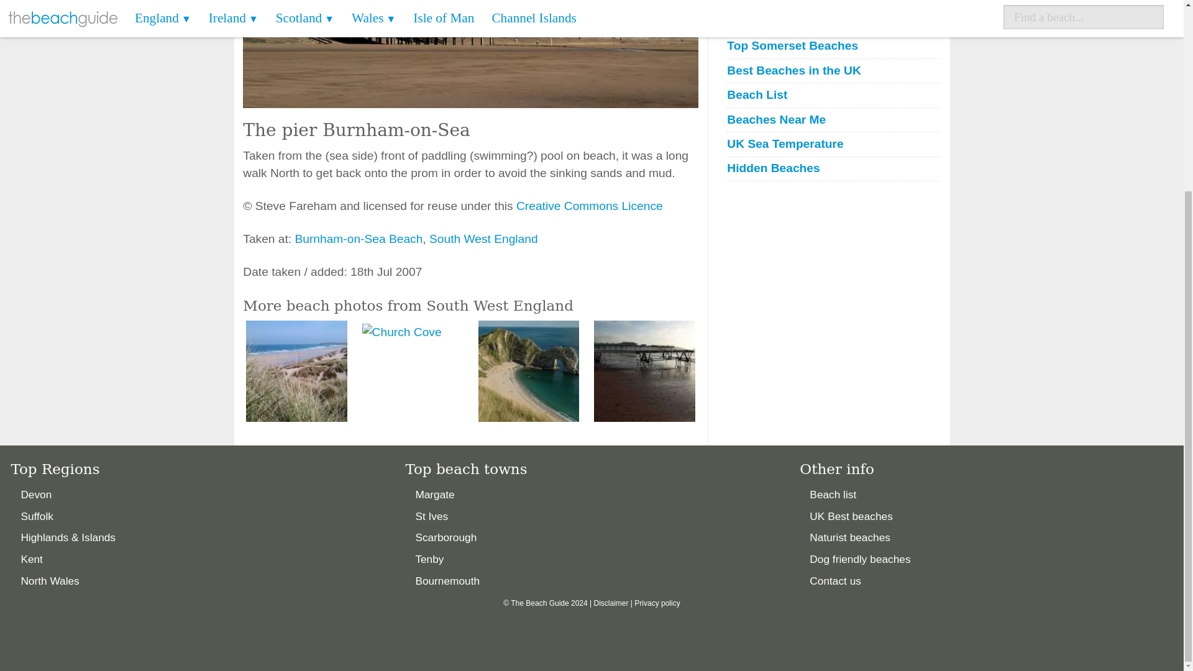 This screenshot has height=671, width=1193. I want to click on Beaches Near Me, so click(833, 121).